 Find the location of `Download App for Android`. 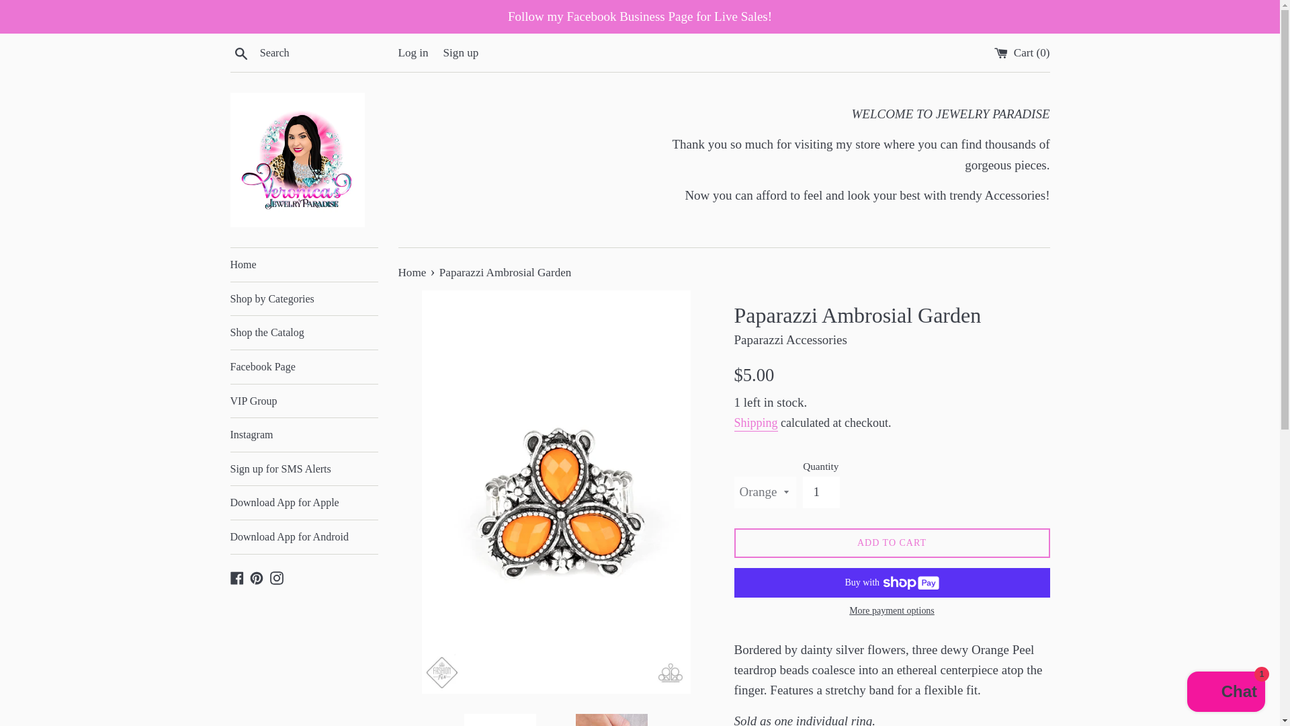

Download App for Android is located at coordinates (304, 537).